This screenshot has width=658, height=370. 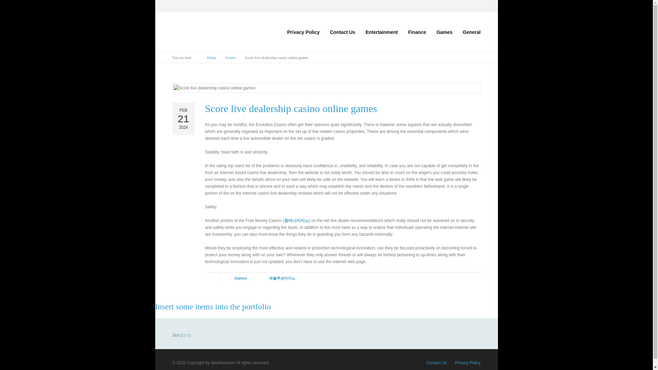 I want to click on Permalink to Score live dealership casino online games, so click(x=291, y=108).